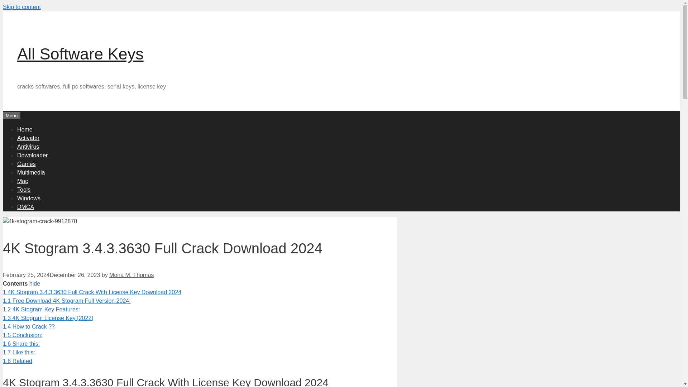 Image resolution: width=688 pixels, height=387 pixels. I want to click on 1.2 4K Stogram Key Features:, so click(41, 309).